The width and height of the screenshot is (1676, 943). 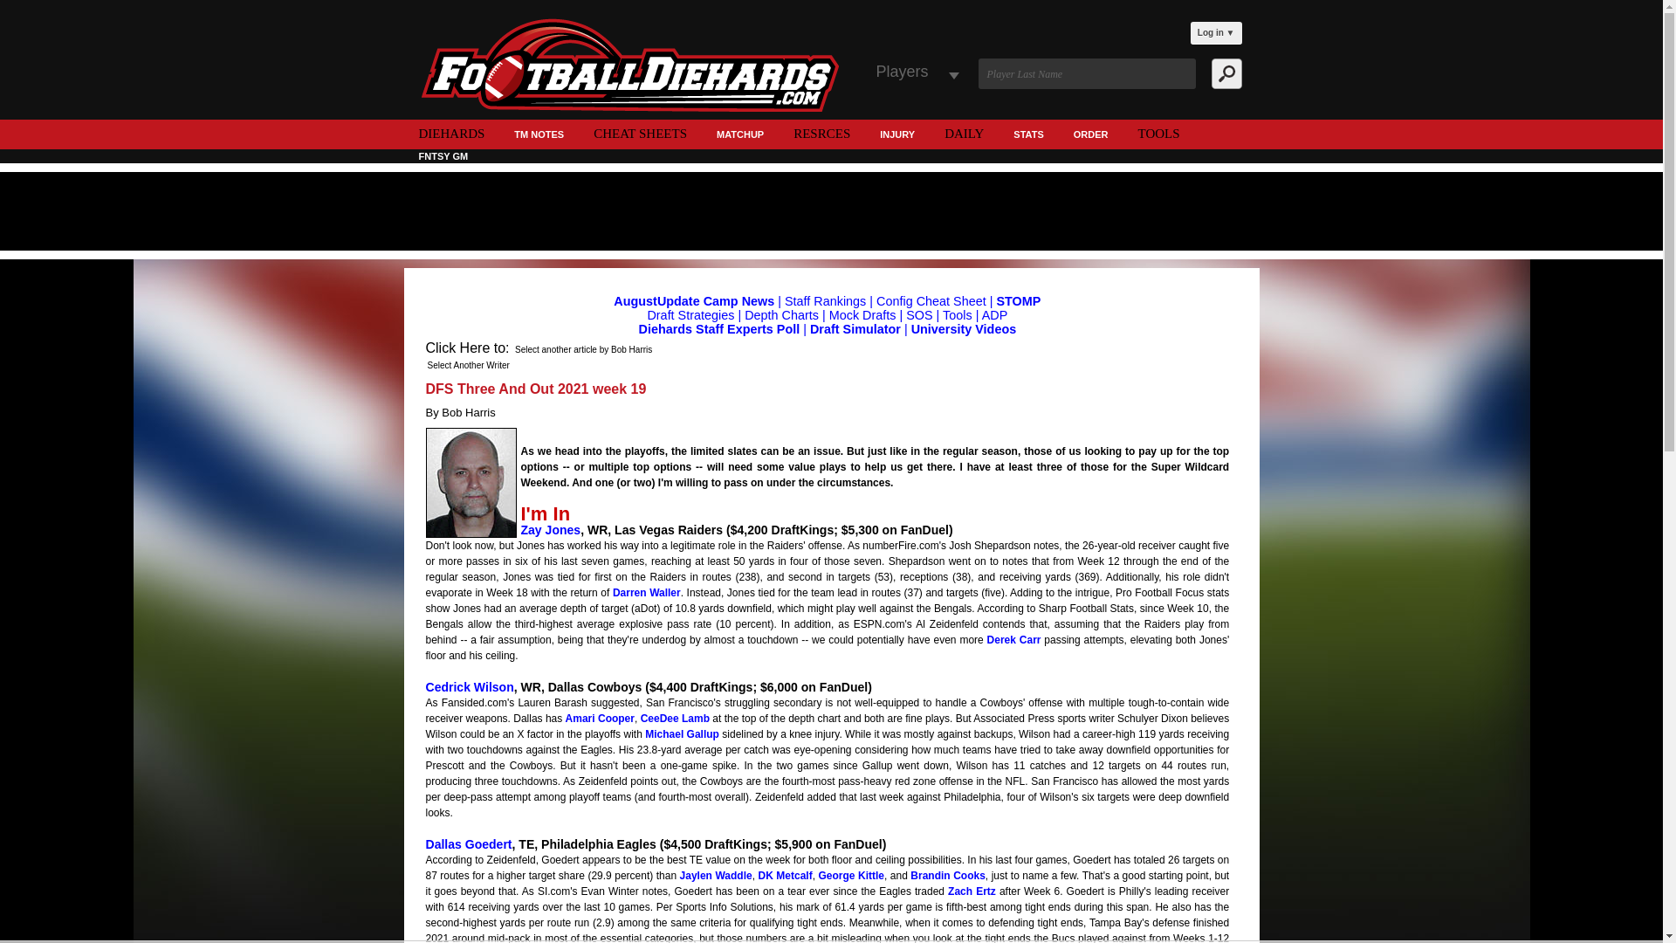 What do you see at coordinates (640, 133) in the screenshot?
I see `Cheat Sheets` at bounding box center [640, 133].